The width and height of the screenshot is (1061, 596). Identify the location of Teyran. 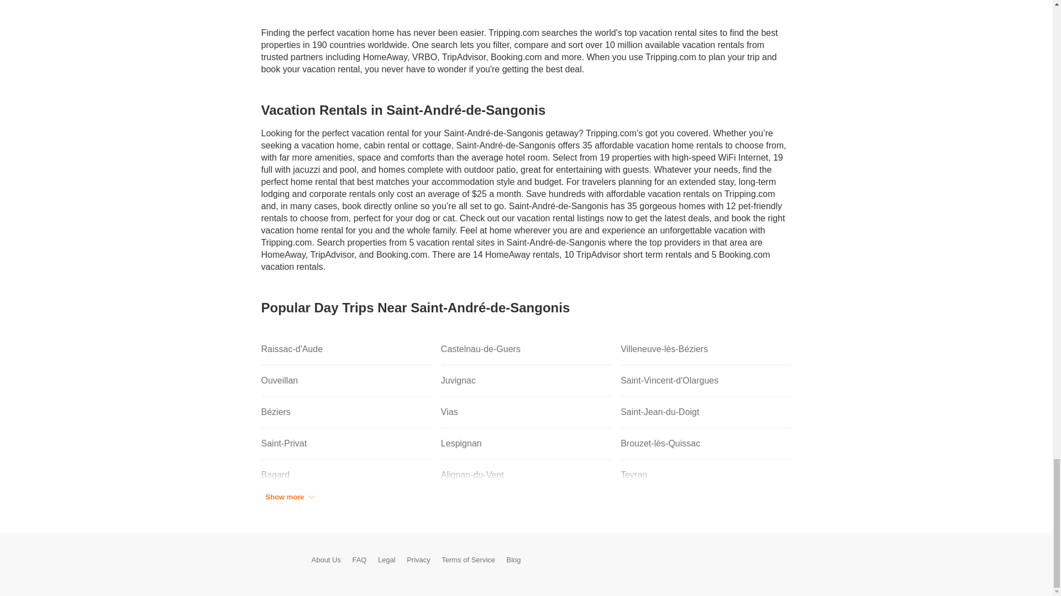
(706, 475).